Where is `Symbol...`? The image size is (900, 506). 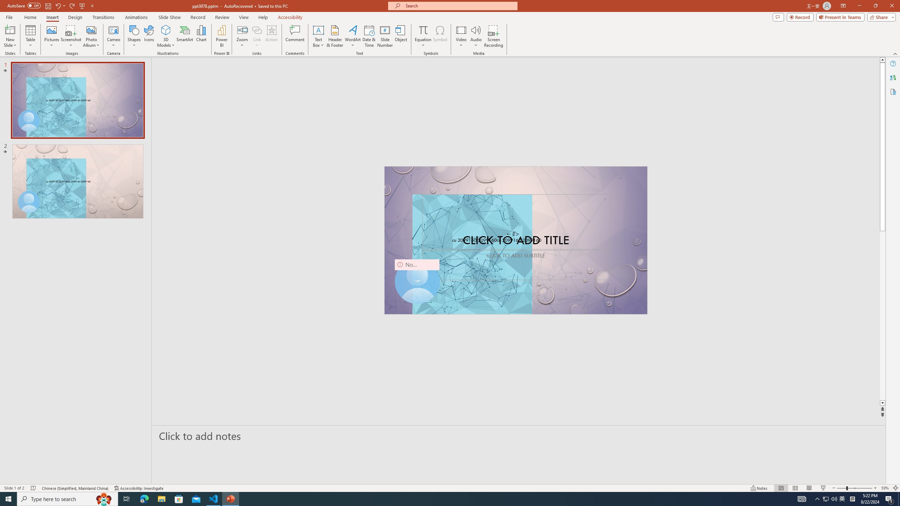
Symbol... is located at coordinates (440, 36).